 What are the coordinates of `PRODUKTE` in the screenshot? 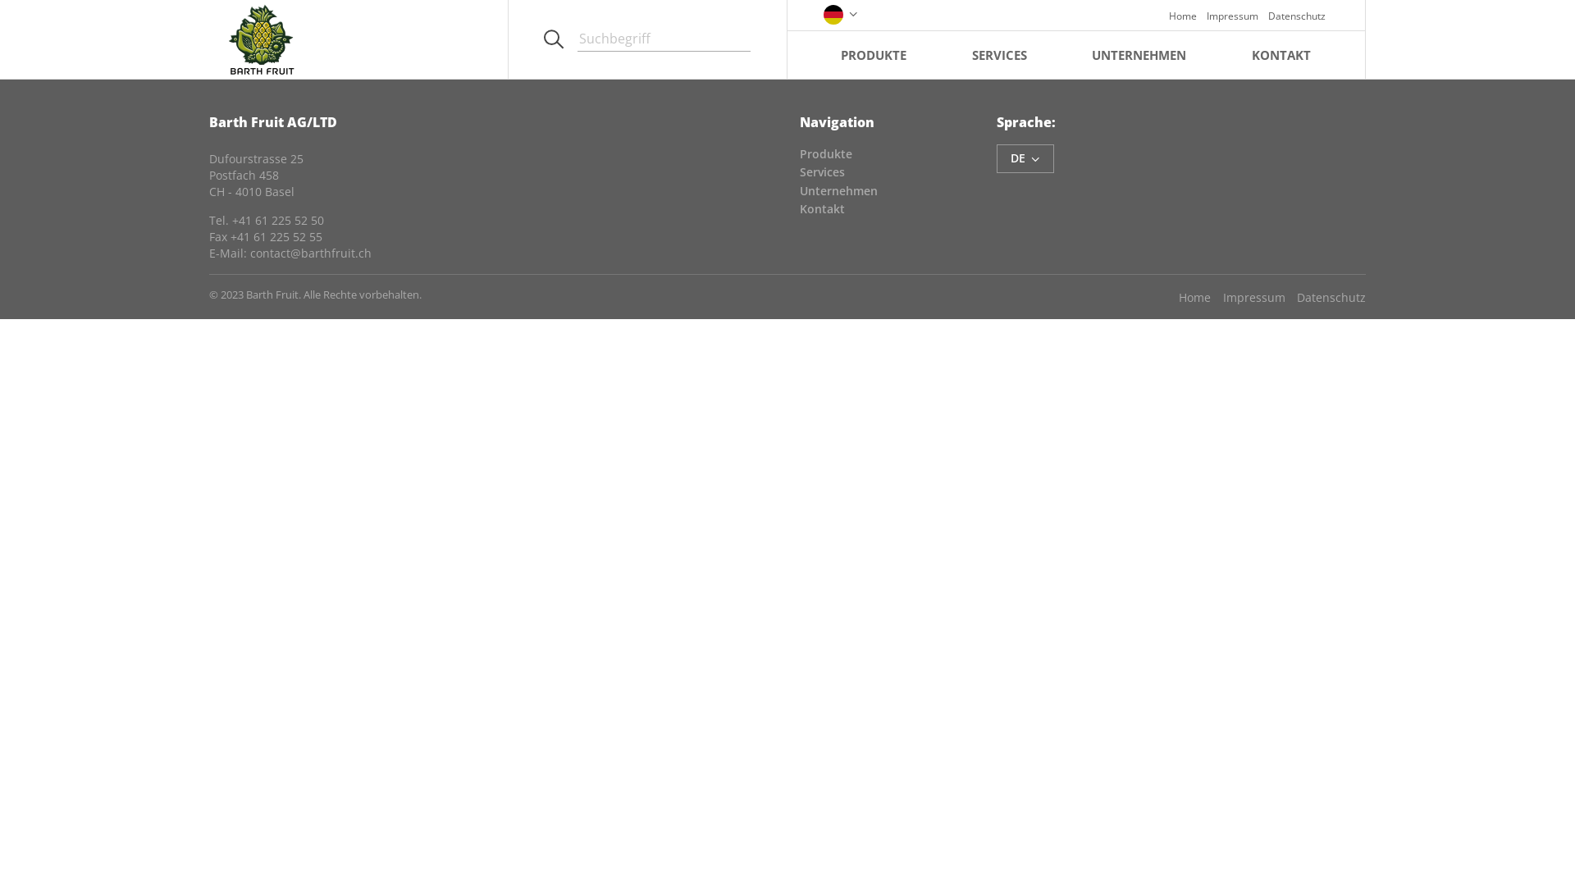 It's located at (874, 54).